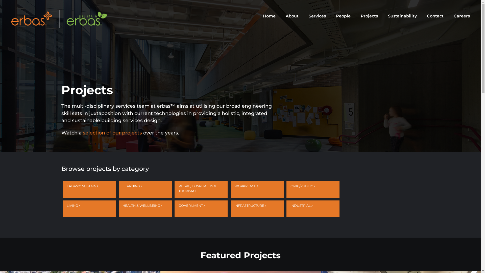 The width and height of the screenshot is (485, 273). Describe the element at coordinates (462, 16) in the screenshot. I see `Careers` at that location.